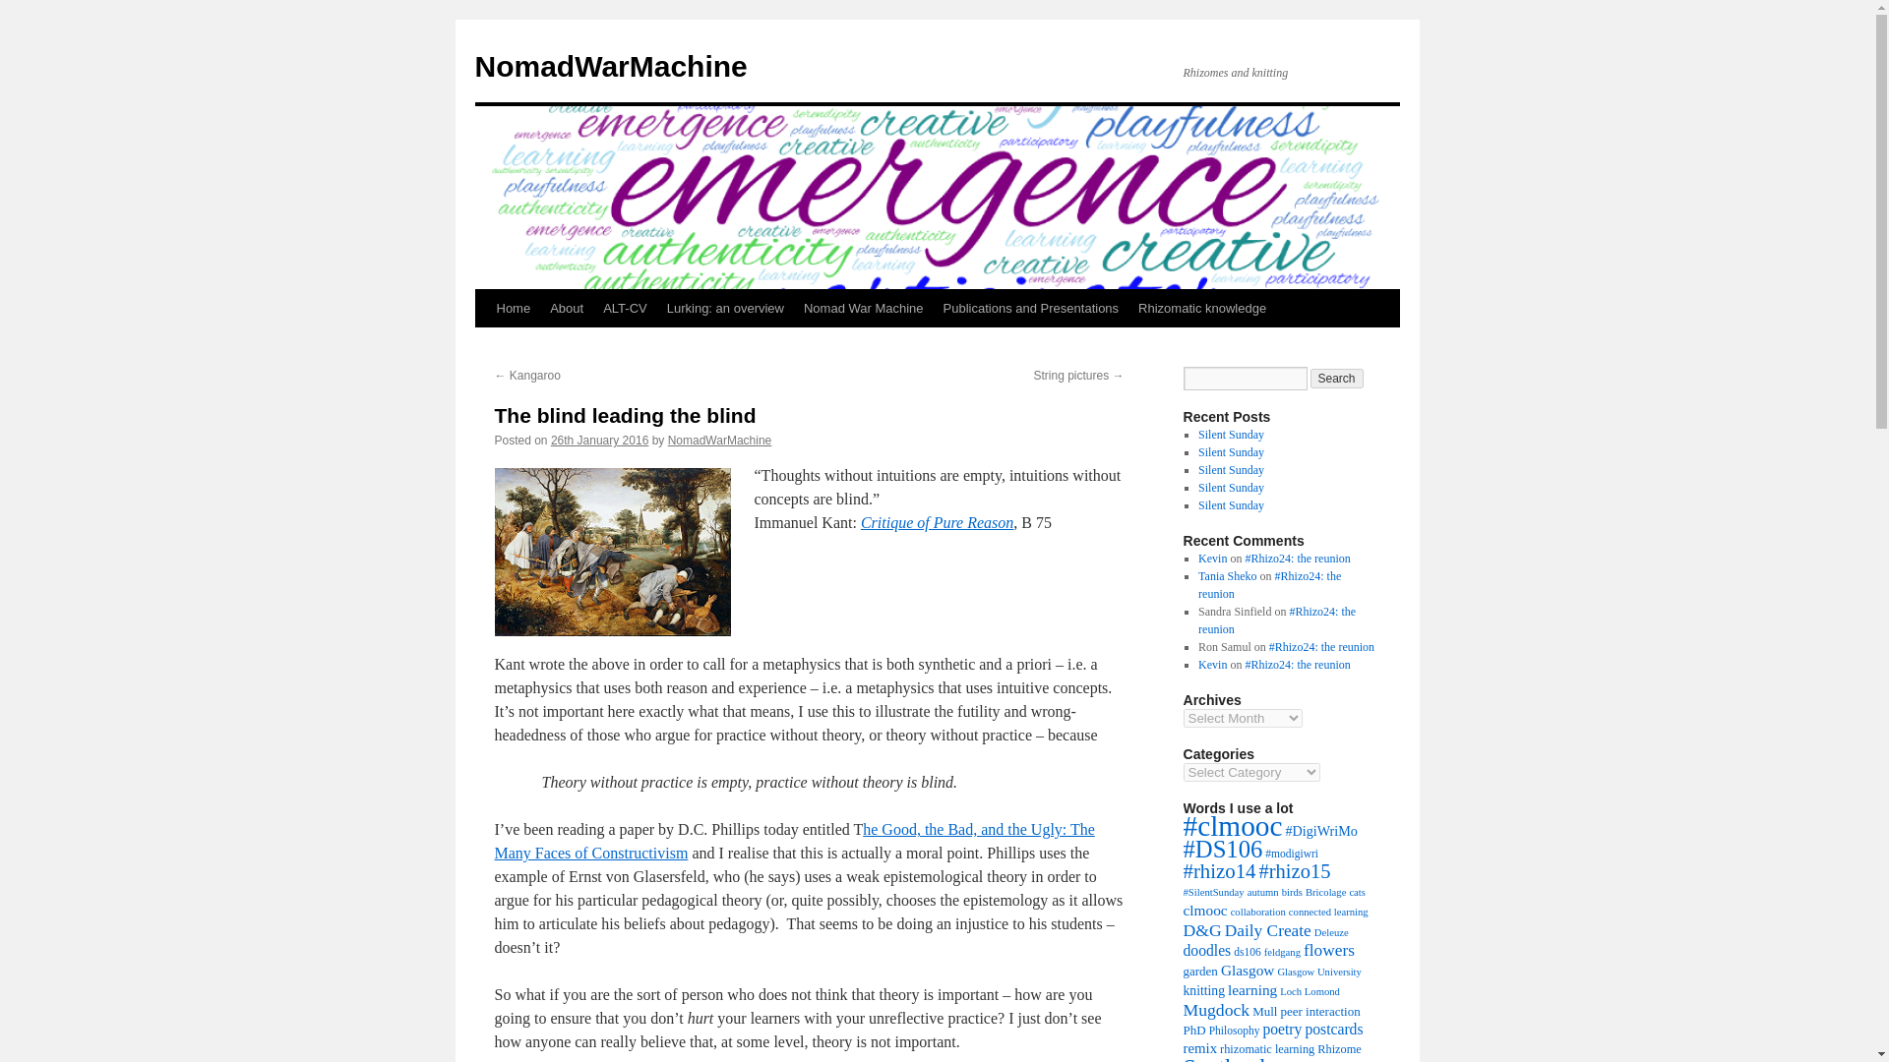  Describe the element at coordinates (863, 308) in the screenshot. I see `Nomad War Machine` at that location.